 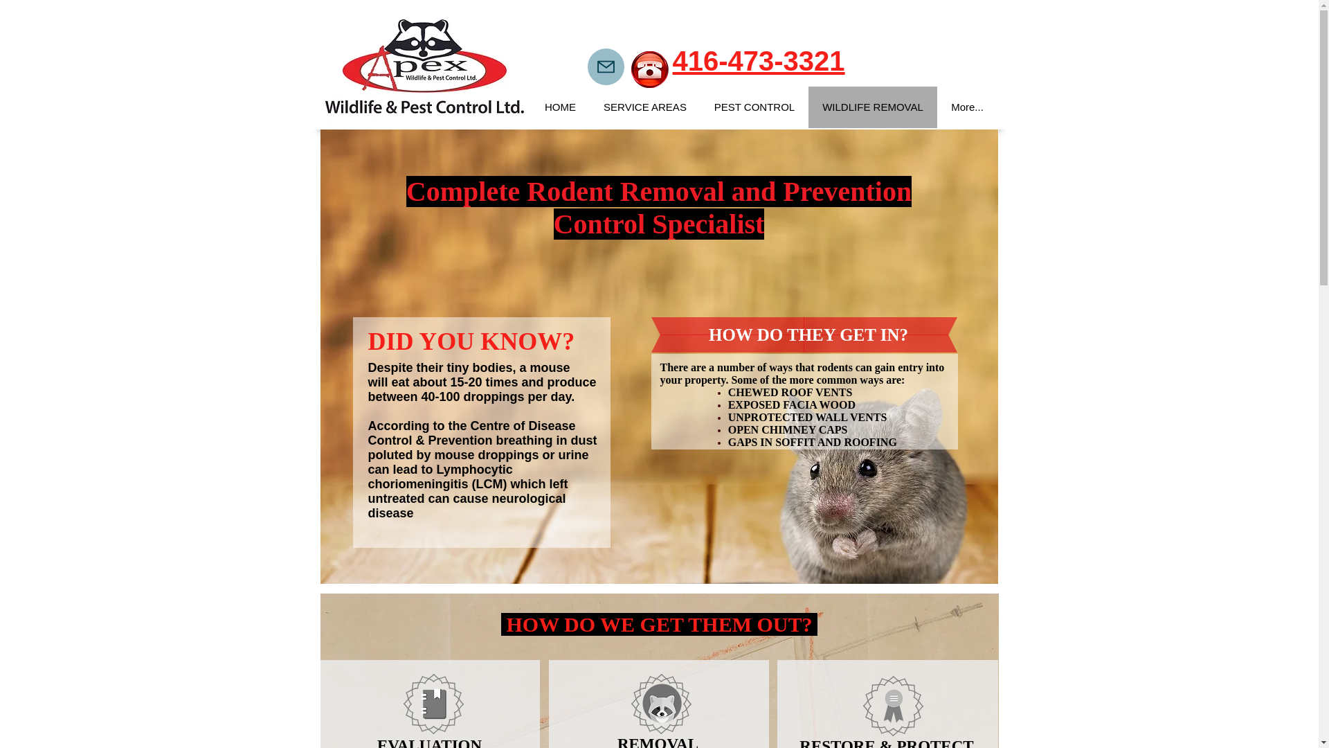 What do you see at coordinates (872, 107) in the screenshot?
I see `WILDLIFE REMOVAL` at bounding box center [872, 107].